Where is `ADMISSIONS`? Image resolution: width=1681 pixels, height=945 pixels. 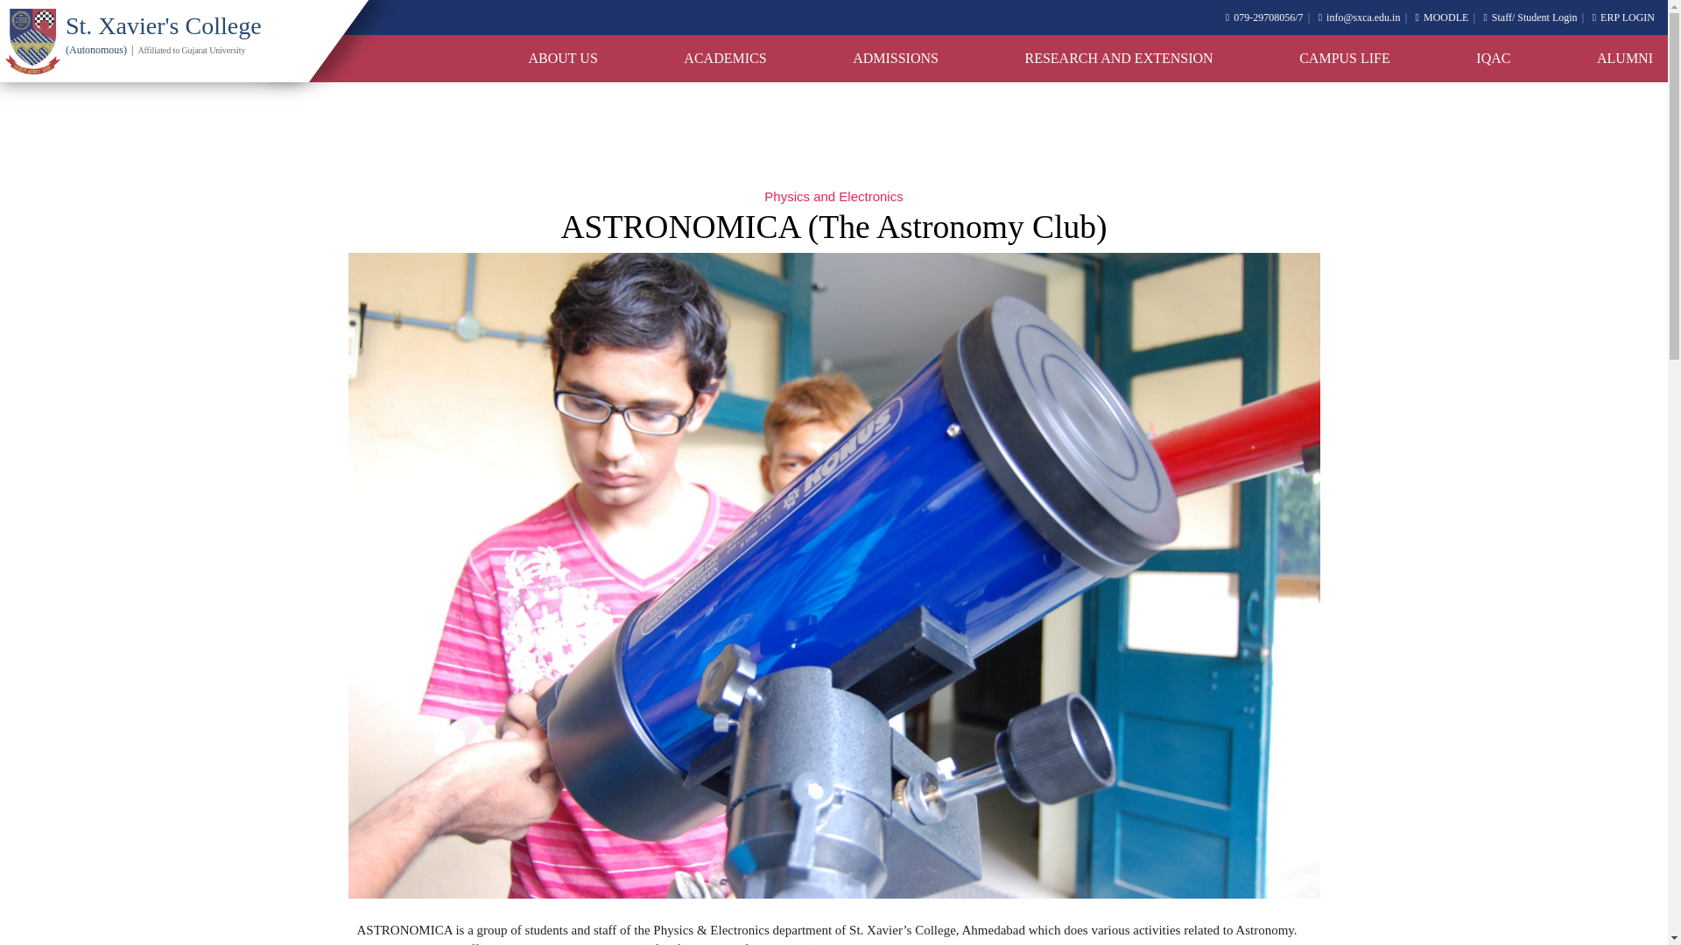 ADMISSIONS is located at coordinates (895, 59).